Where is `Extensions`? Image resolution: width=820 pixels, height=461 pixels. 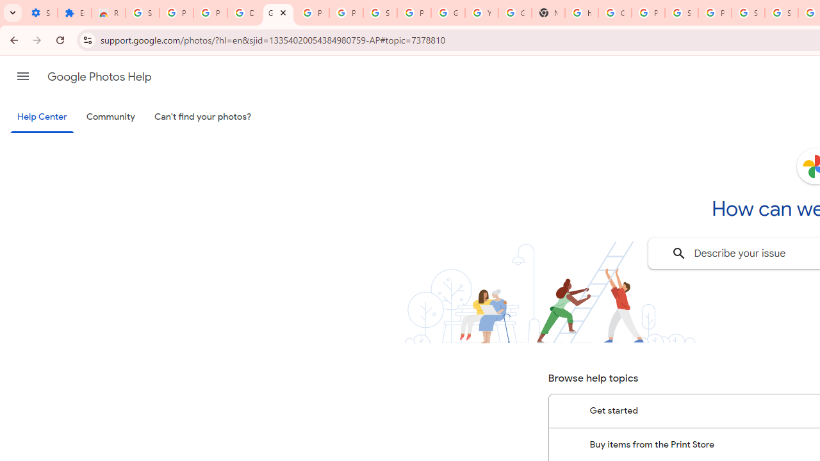 Extensions is located at coordinates (74, 13).